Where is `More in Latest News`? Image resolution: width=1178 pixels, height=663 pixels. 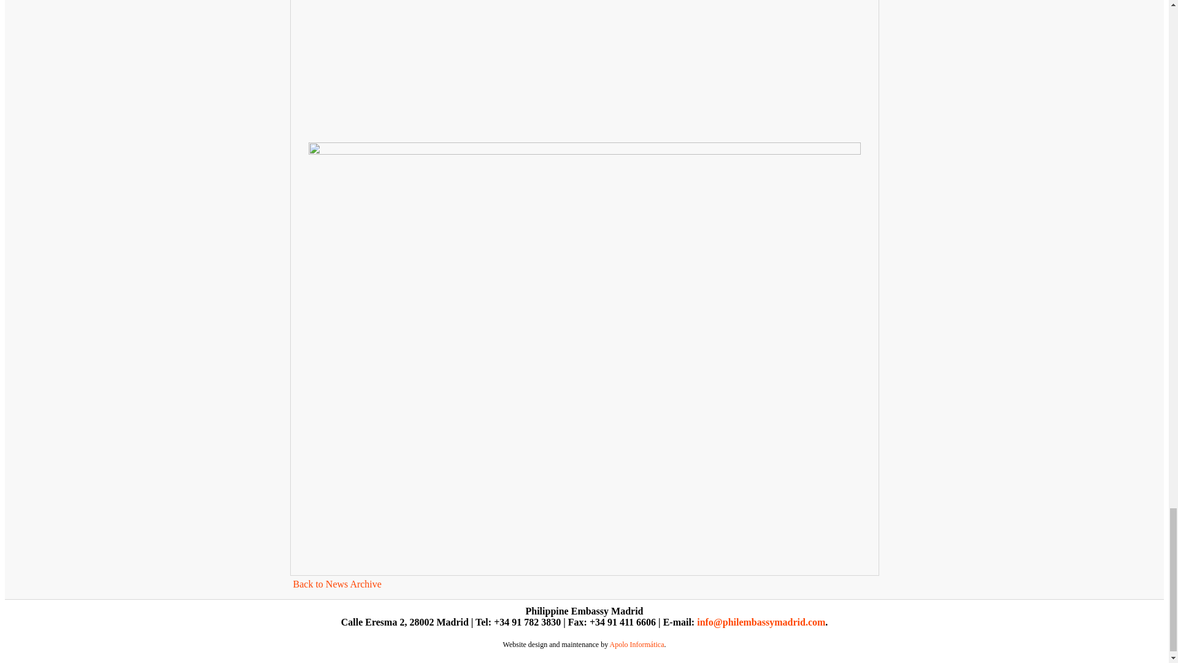 More in Latest News is located at coordinates (337, 584).